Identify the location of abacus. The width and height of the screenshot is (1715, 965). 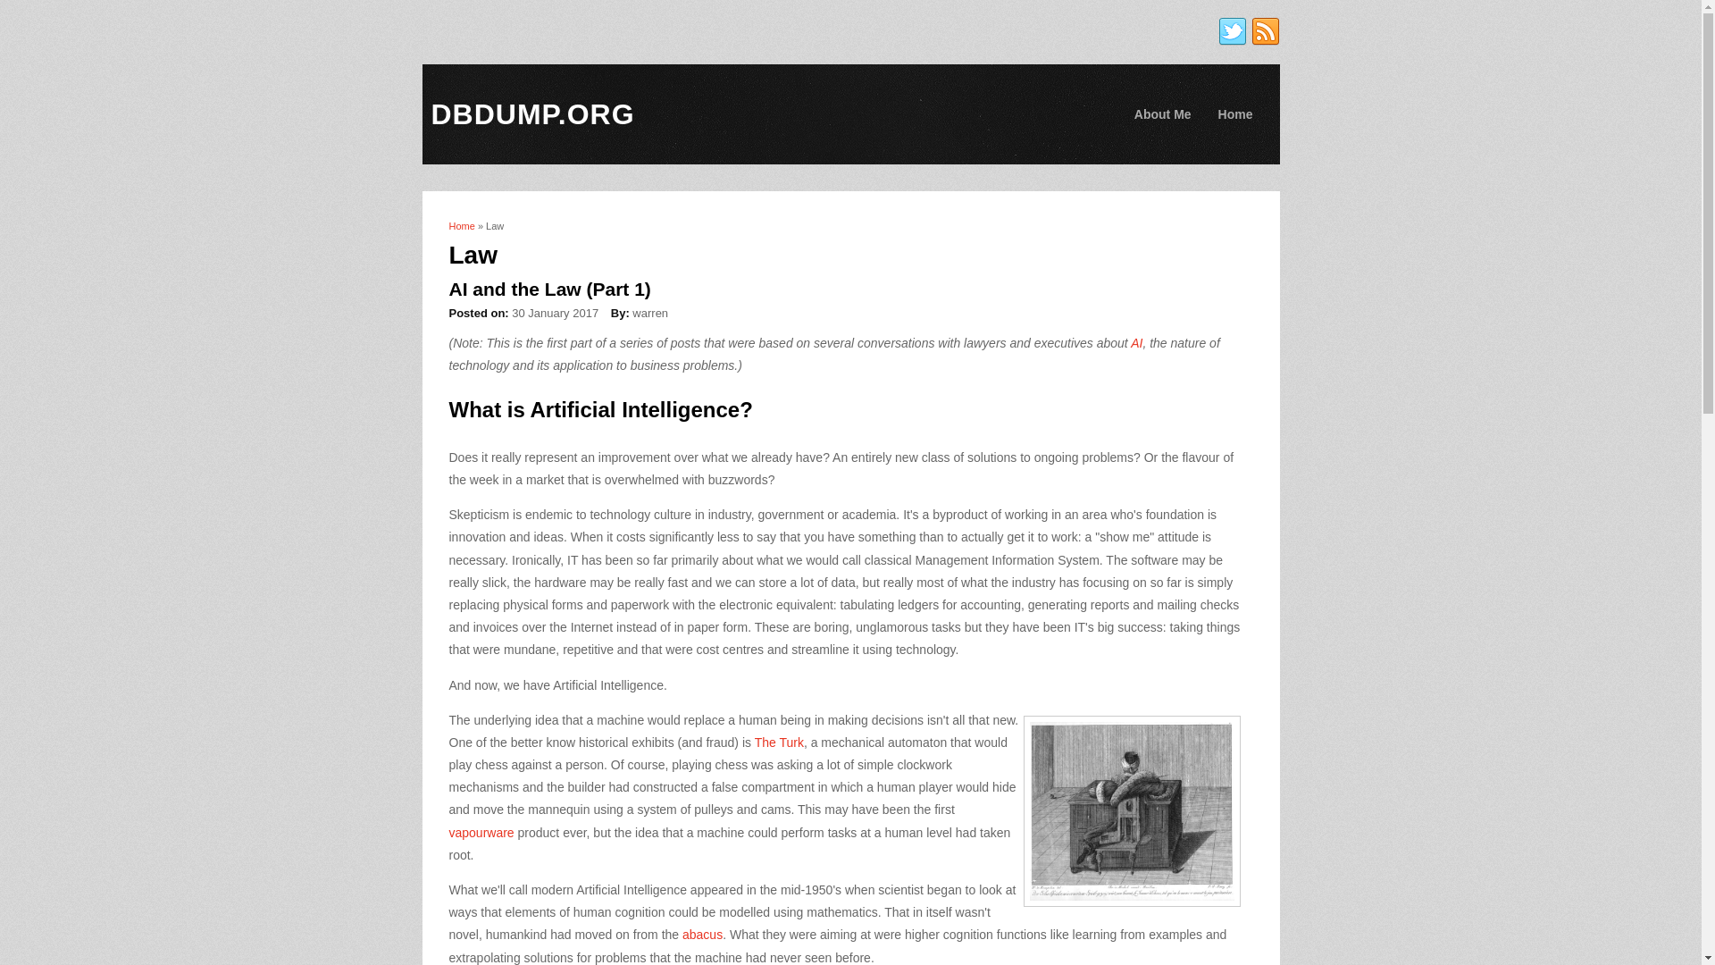
(702, 935).